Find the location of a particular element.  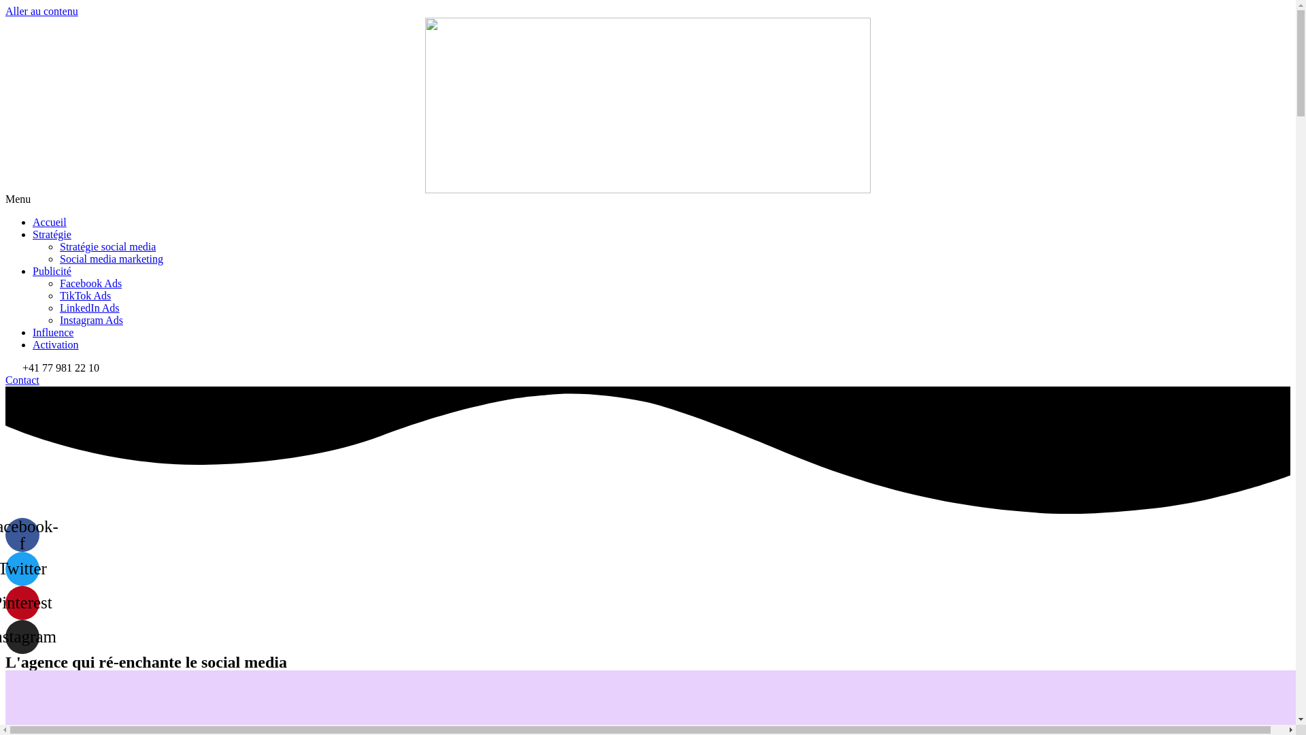

Accueil is located at coordinates (50, 222).